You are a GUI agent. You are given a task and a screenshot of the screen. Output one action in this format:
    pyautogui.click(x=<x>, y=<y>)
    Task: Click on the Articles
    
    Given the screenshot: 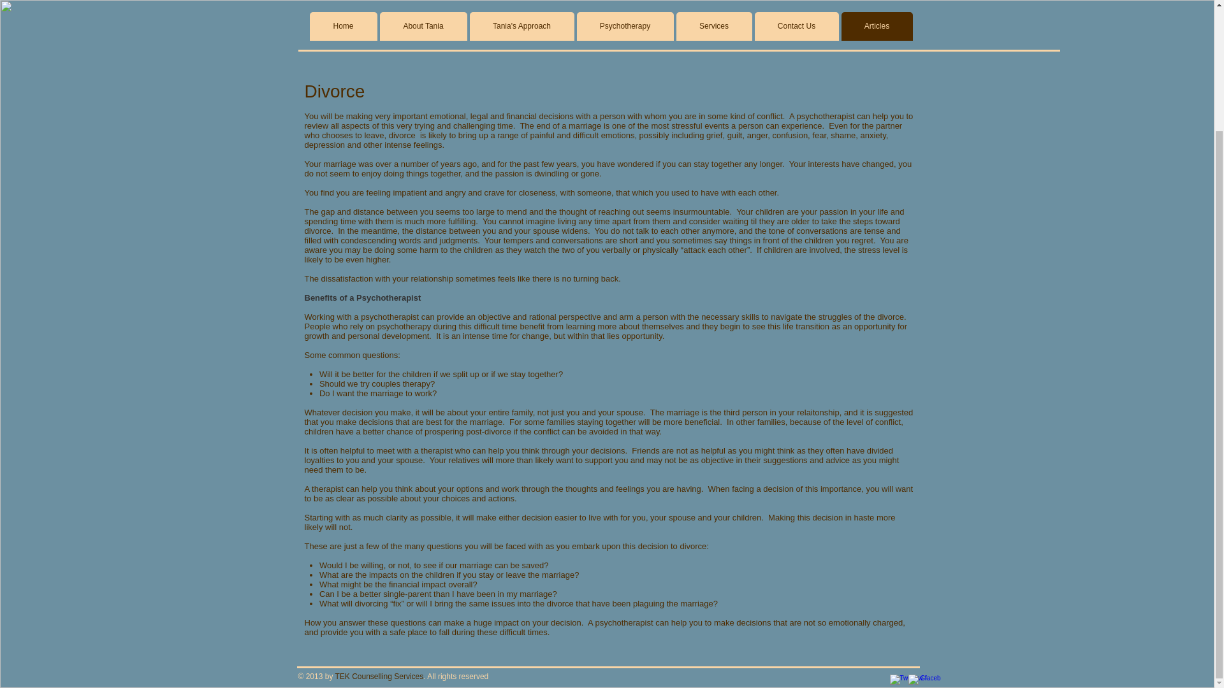 What is the action you would take?
    pyautogui.click(x=877, y=26)
    